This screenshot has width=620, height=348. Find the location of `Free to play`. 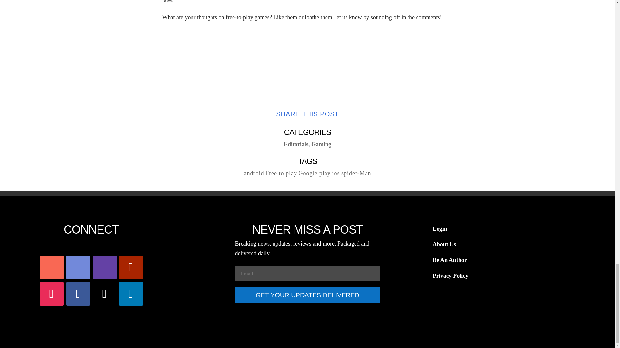

Free to play is located at coordinates (281, 173).